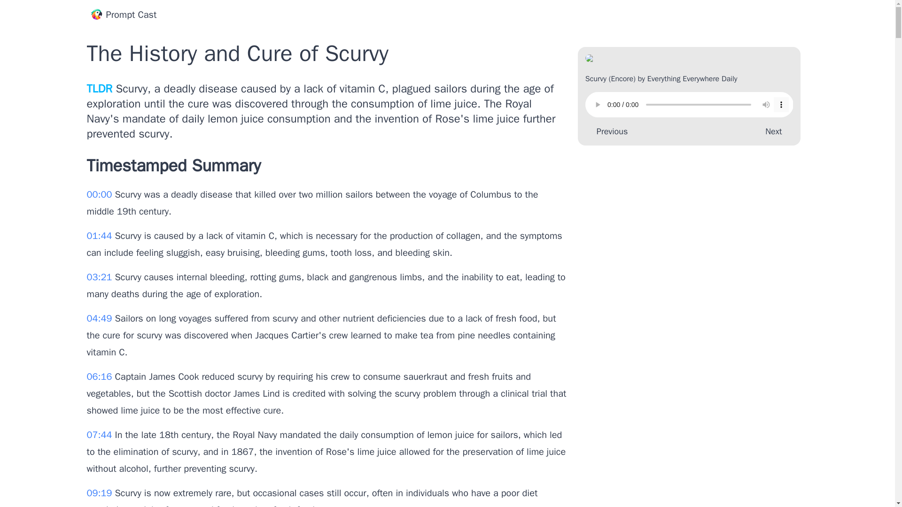  I want to click on 06:16, so click(101, 376).